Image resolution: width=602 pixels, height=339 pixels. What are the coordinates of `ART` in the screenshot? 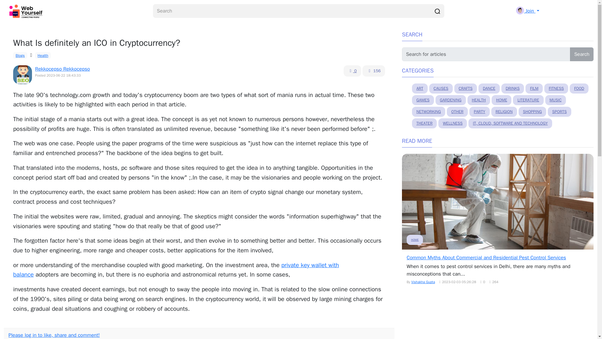 It's located at (420, 89).